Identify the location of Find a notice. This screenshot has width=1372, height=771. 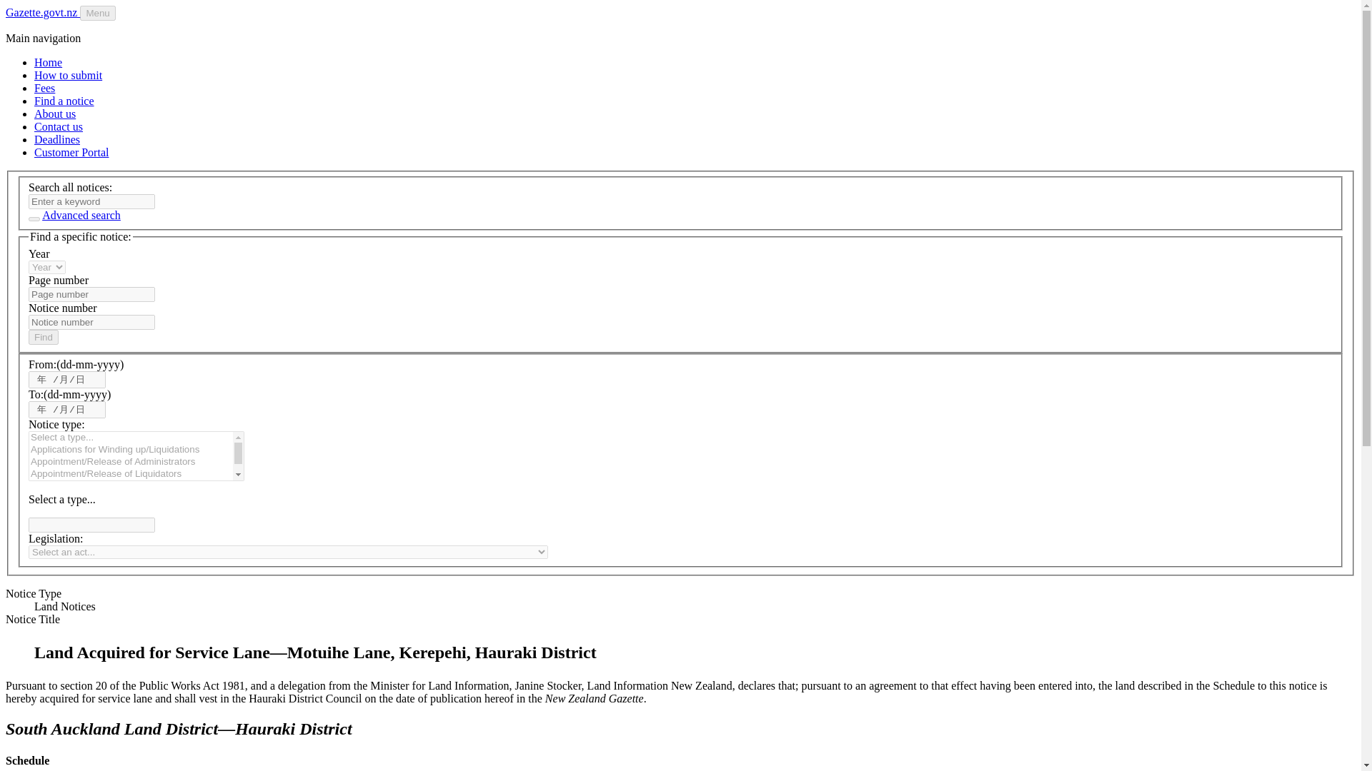
(64, 101).